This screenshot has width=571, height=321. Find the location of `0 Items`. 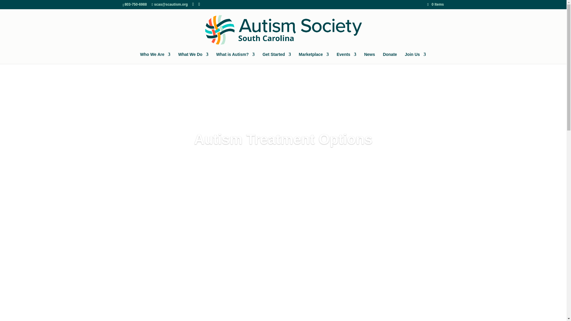

0 Items is located at coordinates (435, 4).